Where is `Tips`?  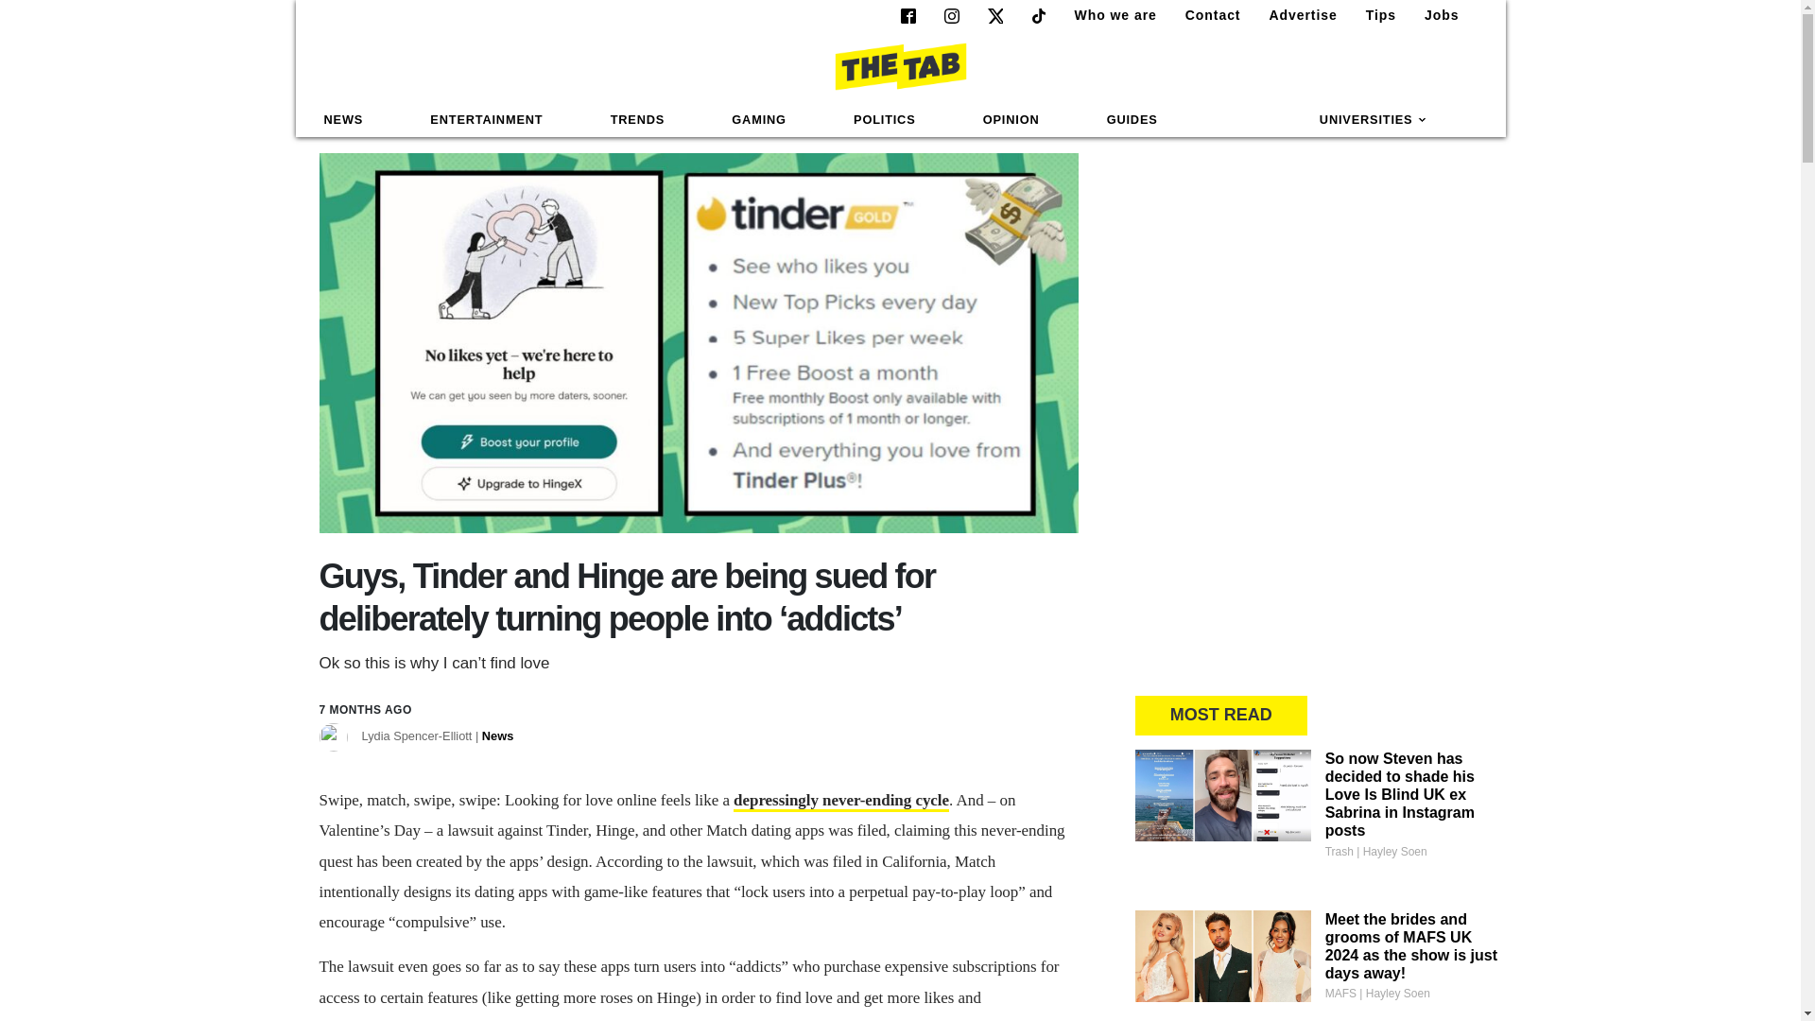
Tips is located at coordinates (1373, 15).